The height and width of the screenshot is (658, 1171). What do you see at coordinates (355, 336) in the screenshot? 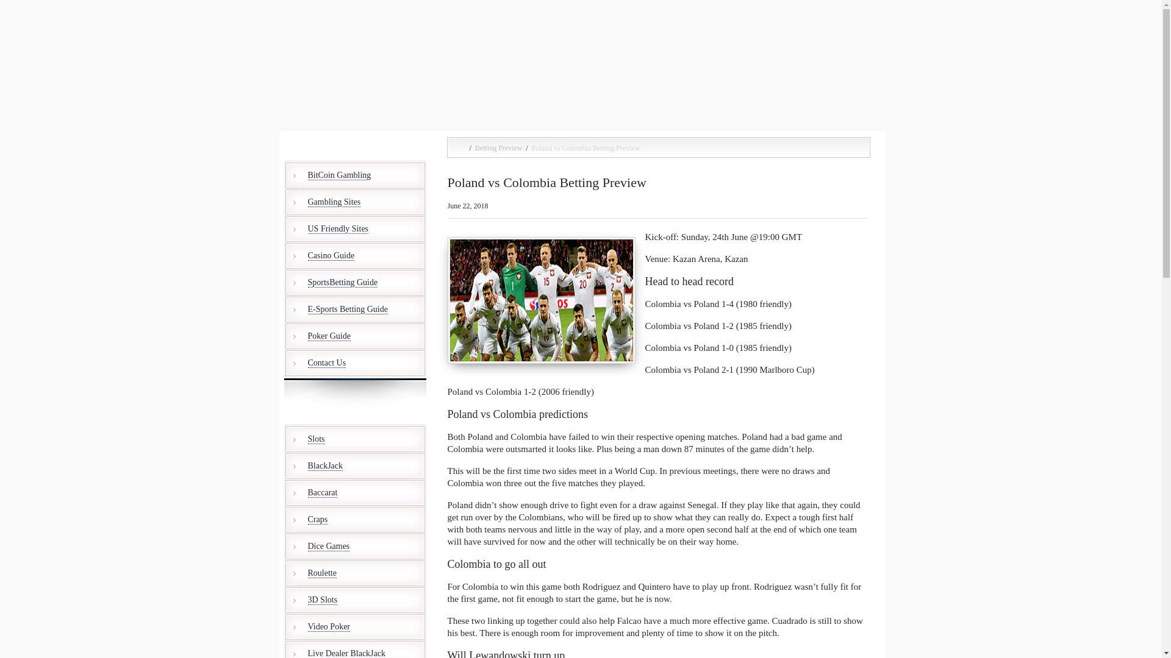
I see `Poker Guide` at bounding box center [355, 336].